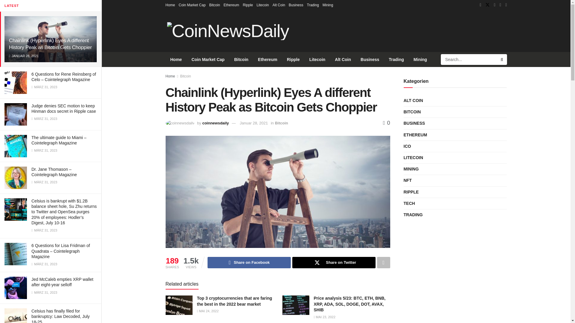  I want to click on Alt Coin, so click(279, 5).